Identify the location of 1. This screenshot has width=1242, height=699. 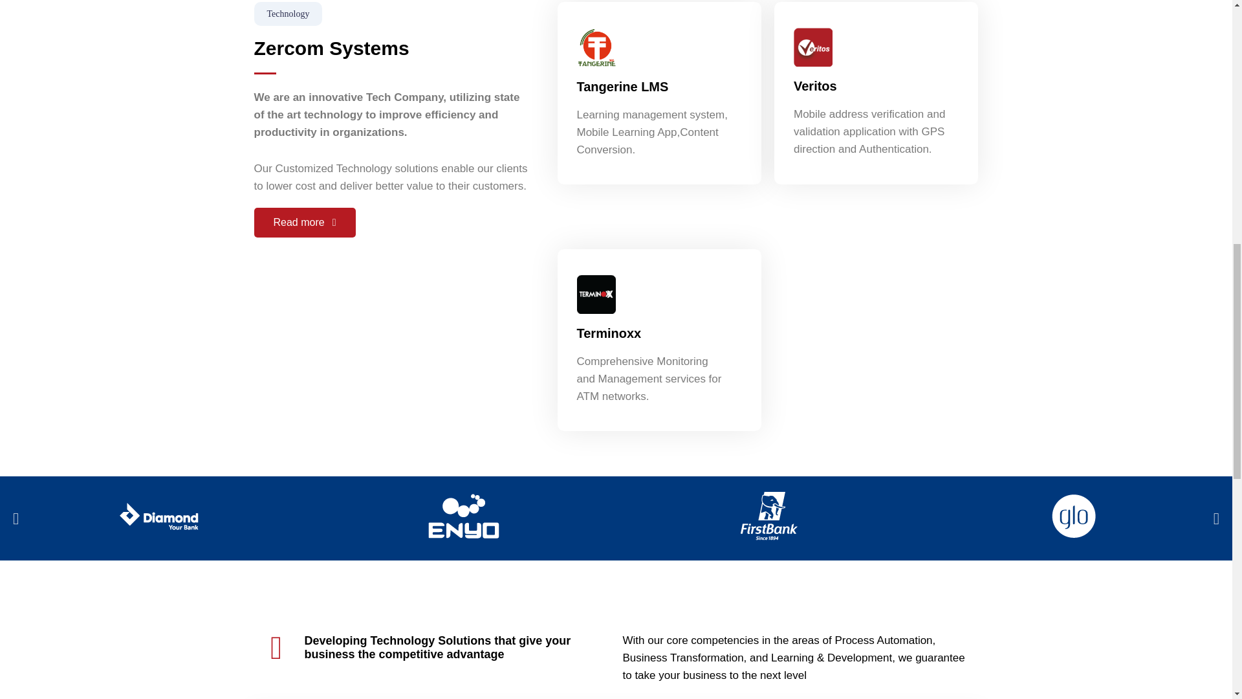
(596, 294).